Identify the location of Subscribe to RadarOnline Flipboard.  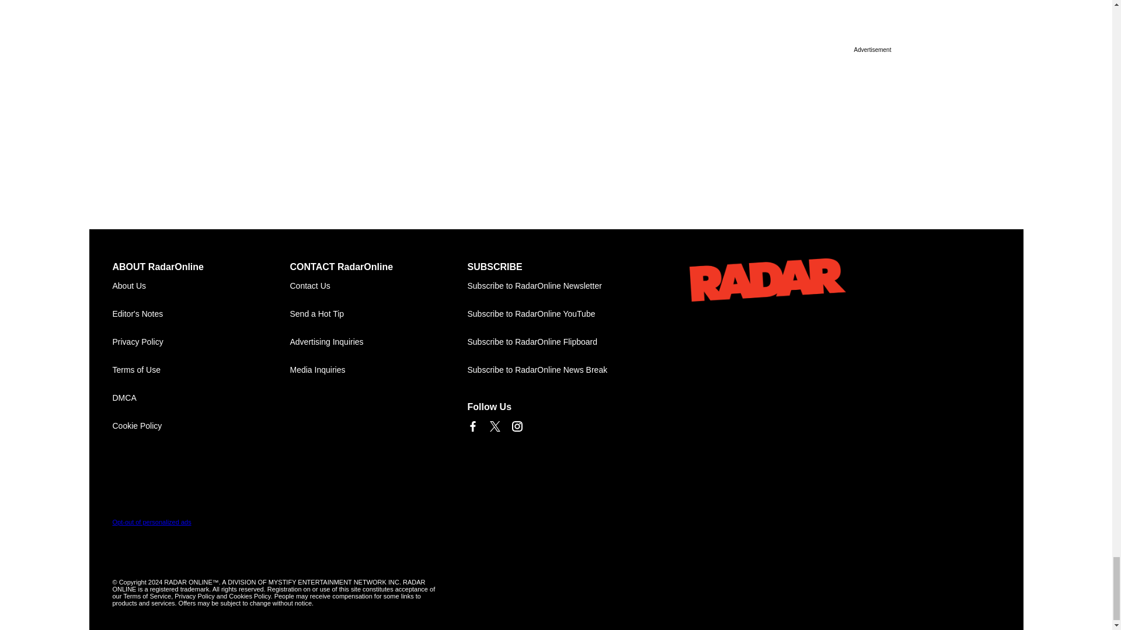
(556, 342).